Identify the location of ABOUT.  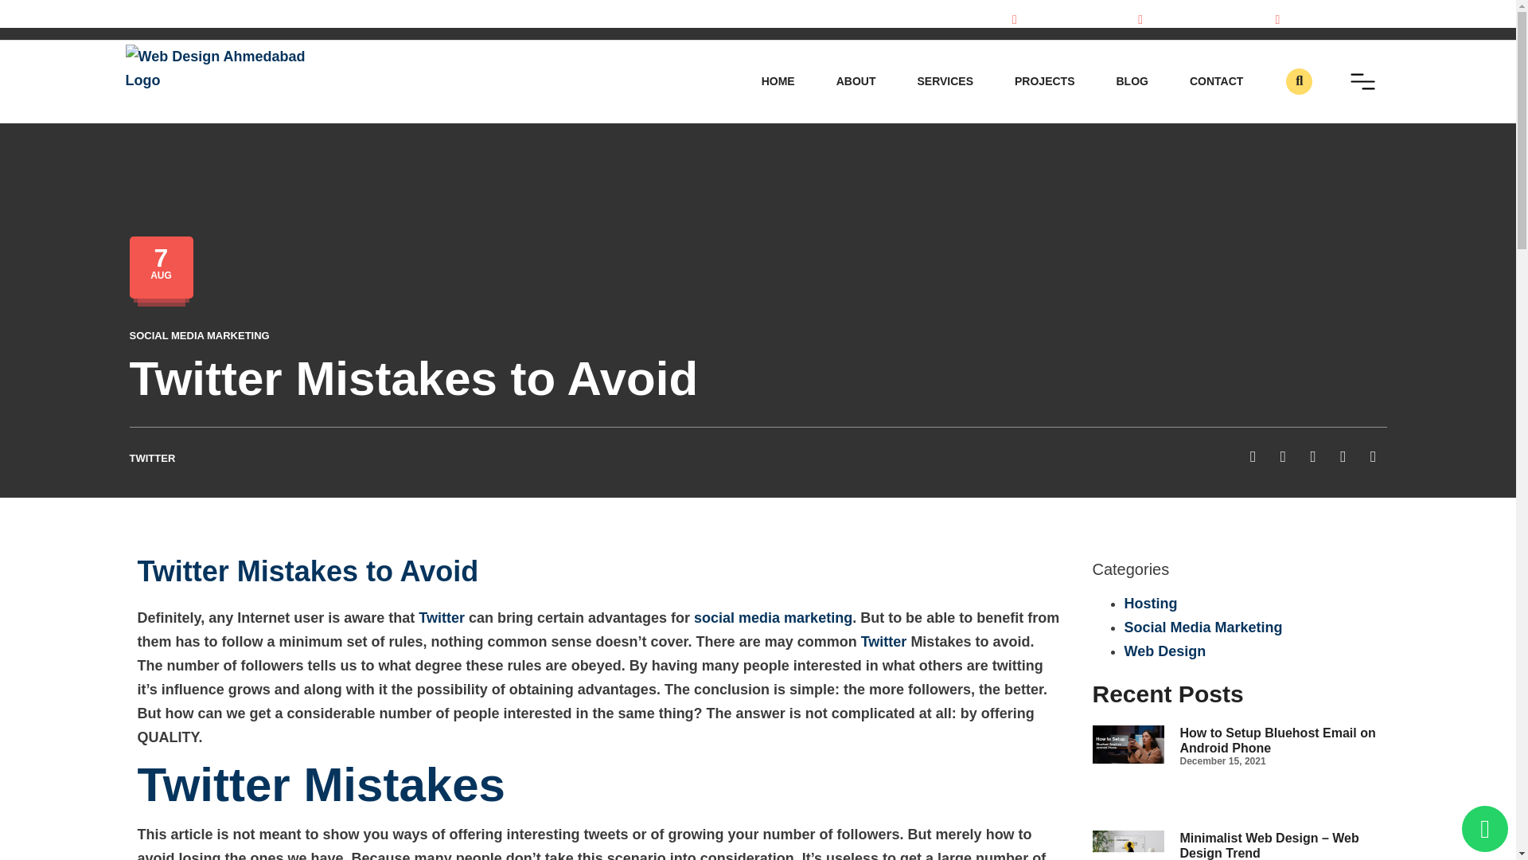
(856, 81).